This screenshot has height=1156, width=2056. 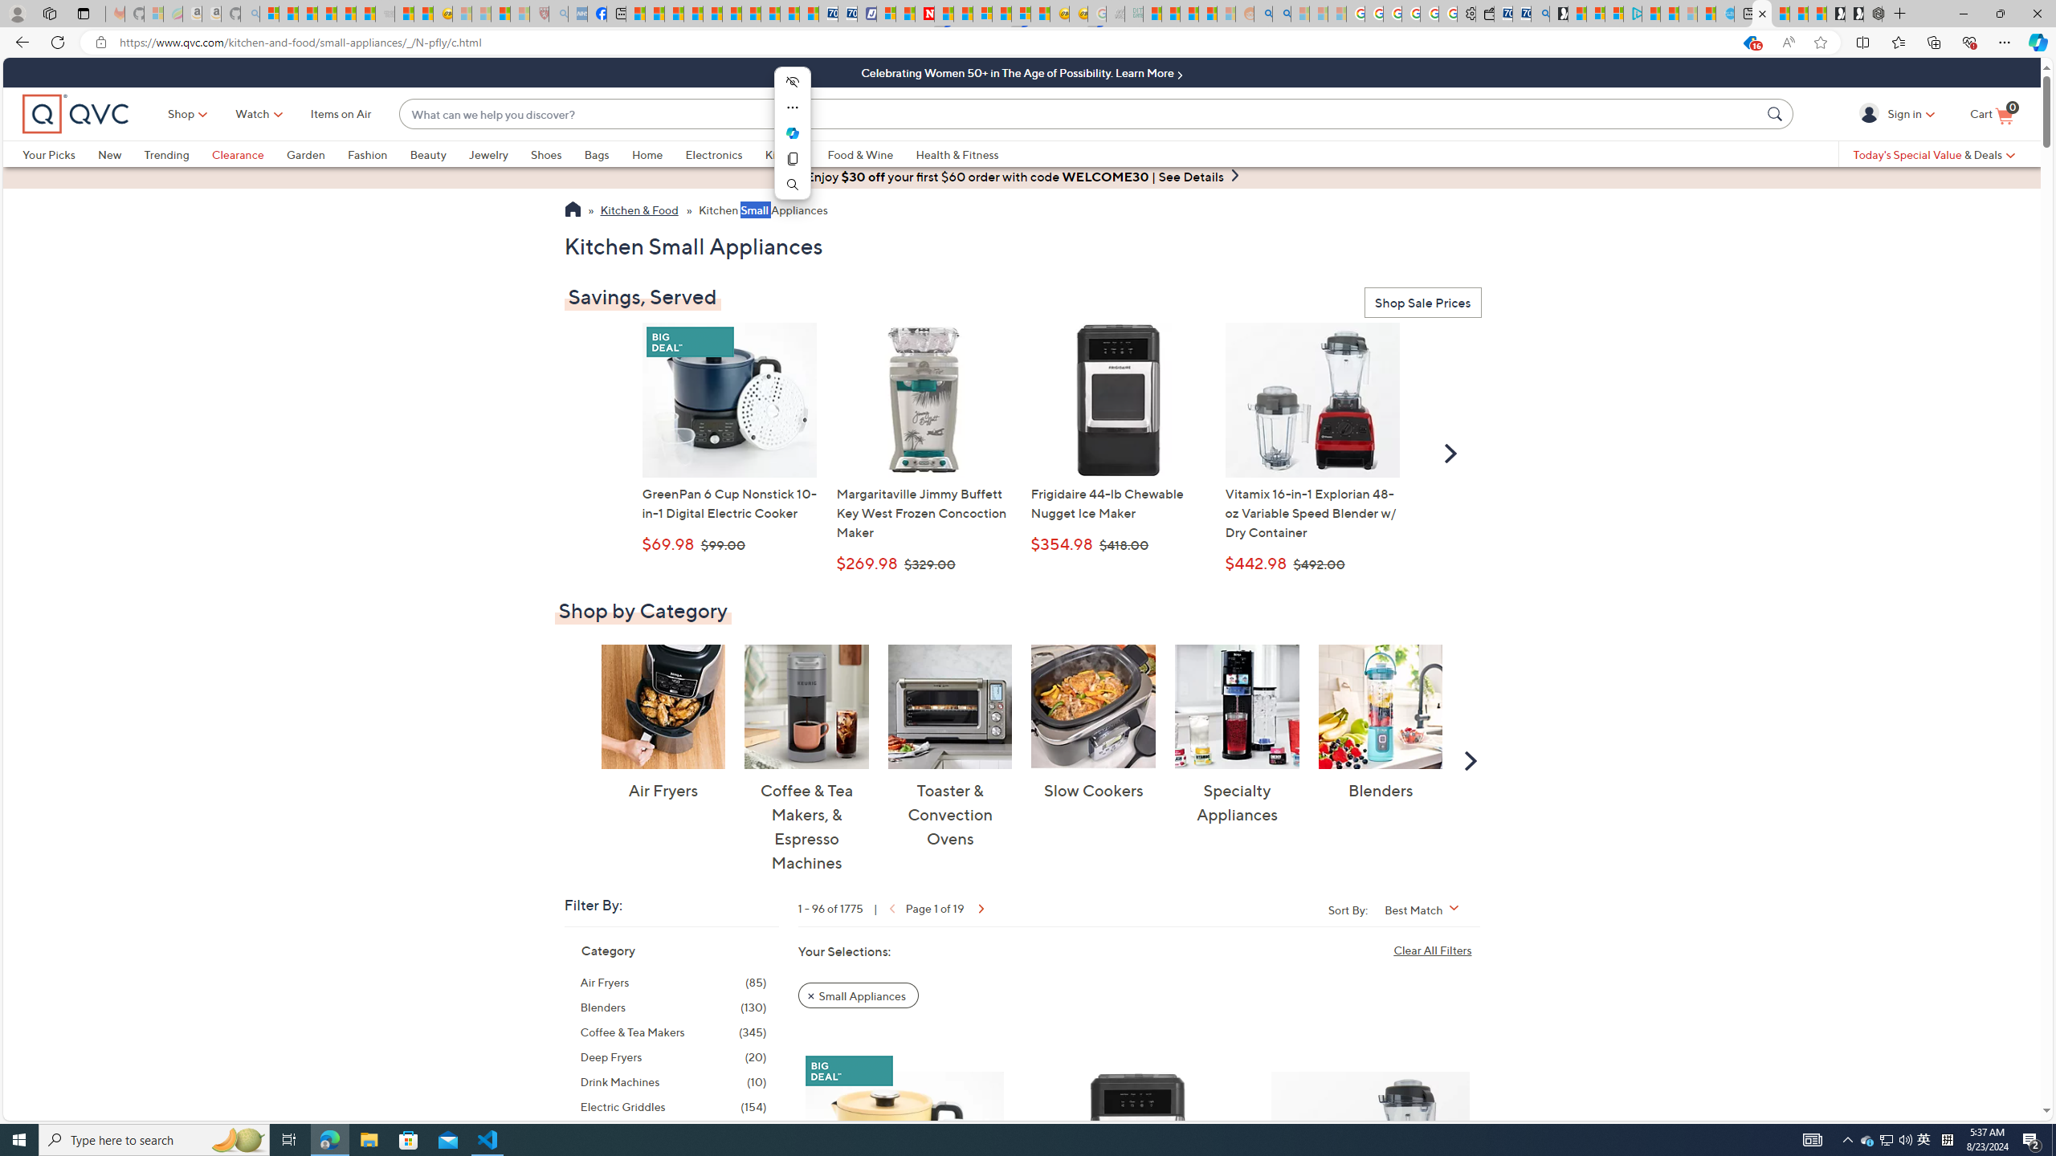 What do you see at coordinates (1094, 722) in the screenshot?
I see `Slow Cookers Slow Cookers` at bounding box center [1094, 722].